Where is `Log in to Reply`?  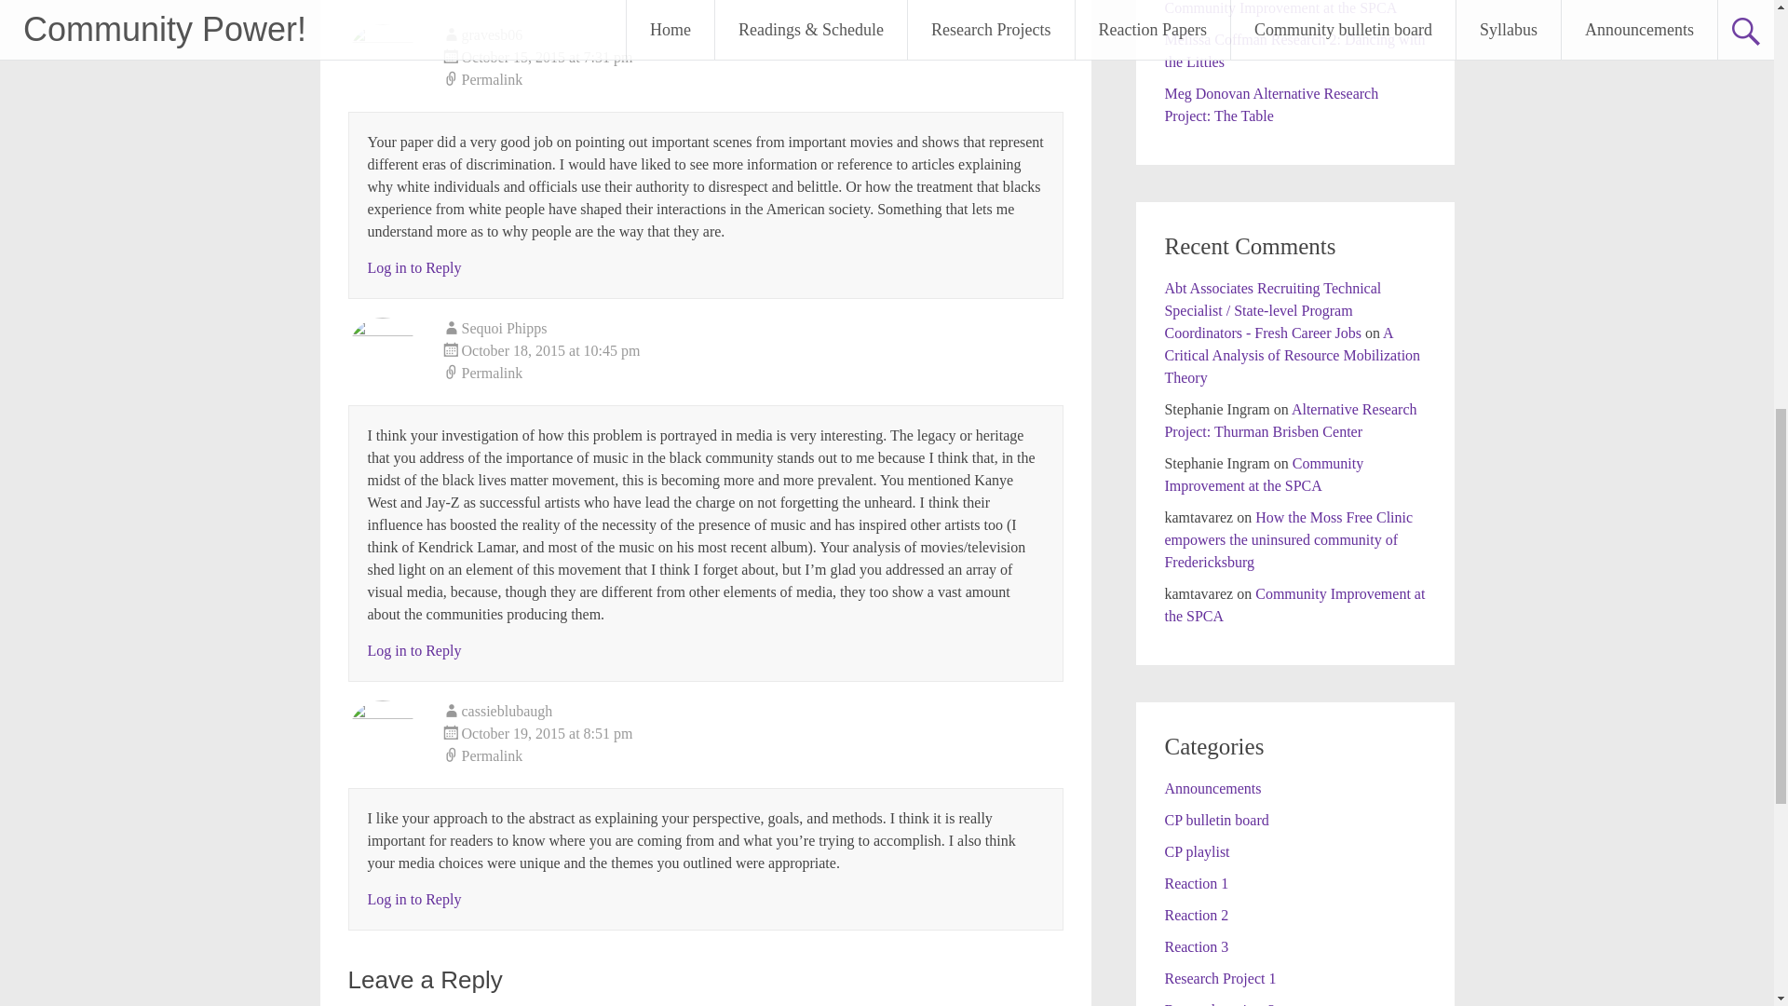 Log in to Reply is located at coordinates (413, 266).